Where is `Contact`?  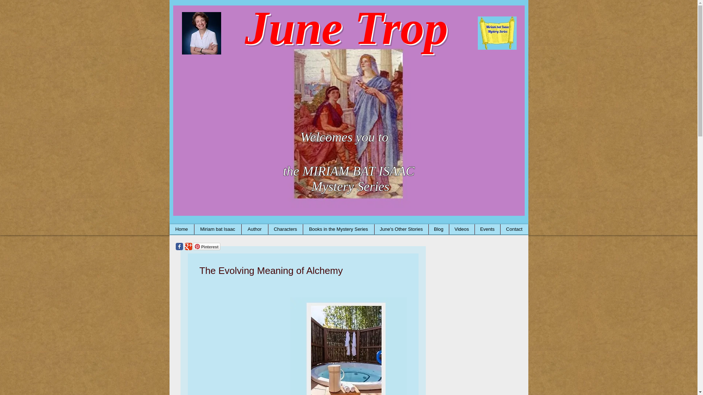
Contact is located at coordinates (514, 229).